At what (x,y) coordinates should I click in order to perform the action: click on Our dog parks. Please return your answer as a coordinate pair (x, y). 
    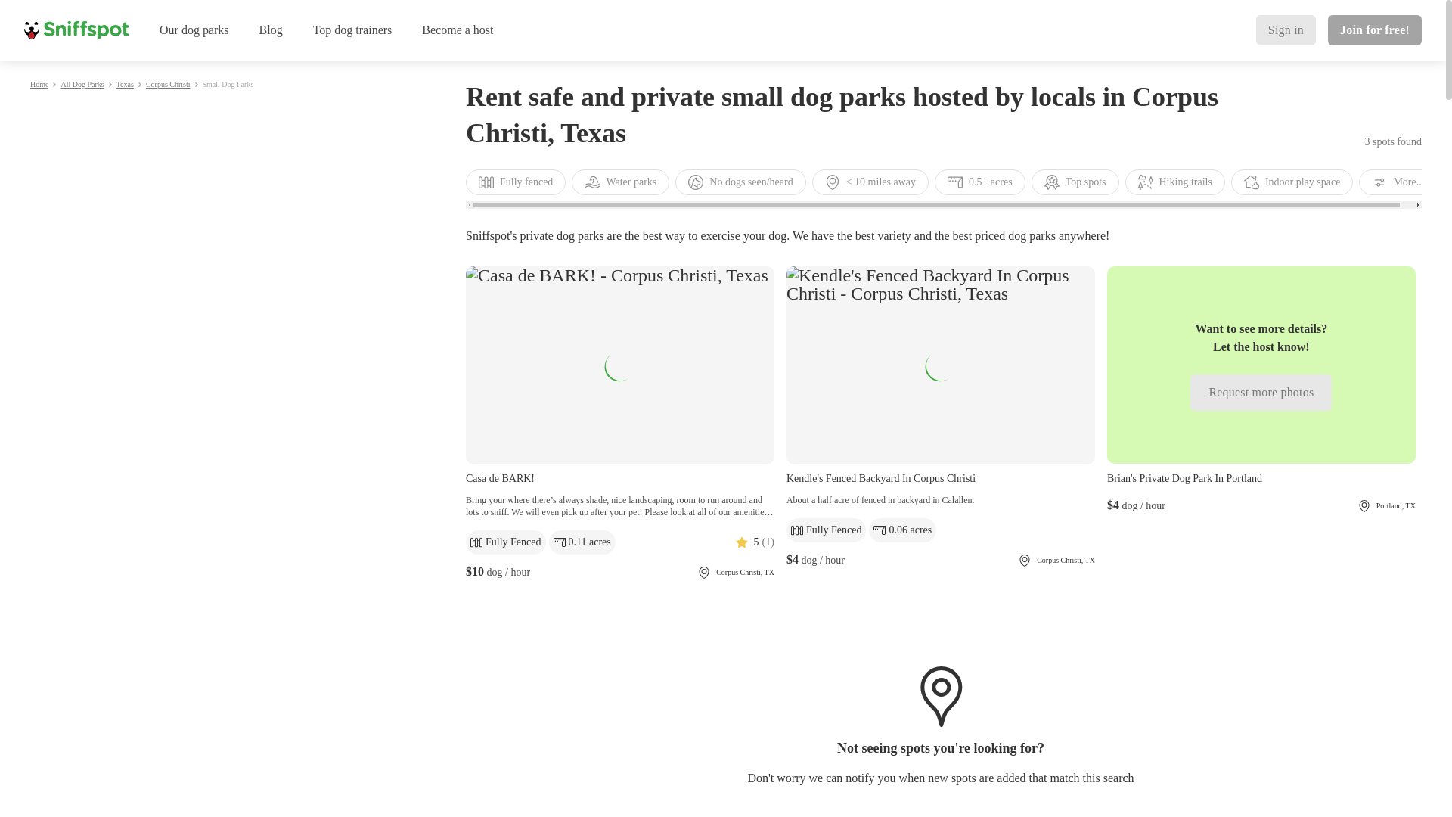
    Looking at the image, I should click on (194, 30).